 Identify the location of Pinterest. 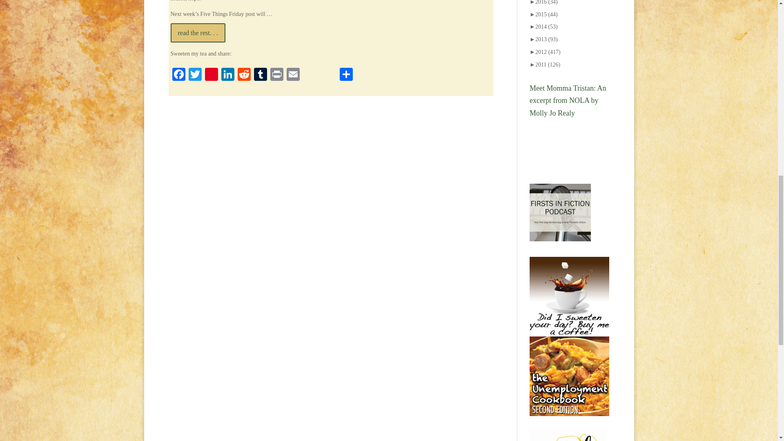
(211, 76).